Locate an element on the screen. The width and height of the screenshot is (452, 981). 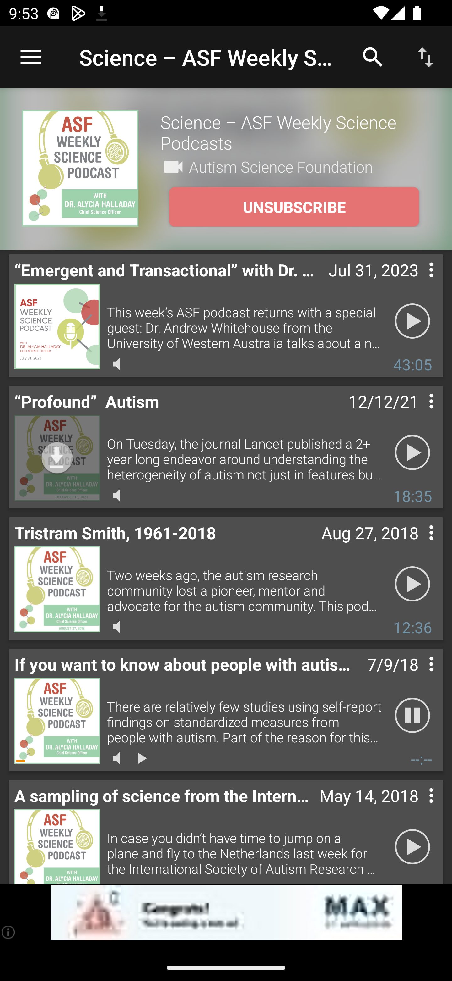
Play is located at coordinates (412, 453).